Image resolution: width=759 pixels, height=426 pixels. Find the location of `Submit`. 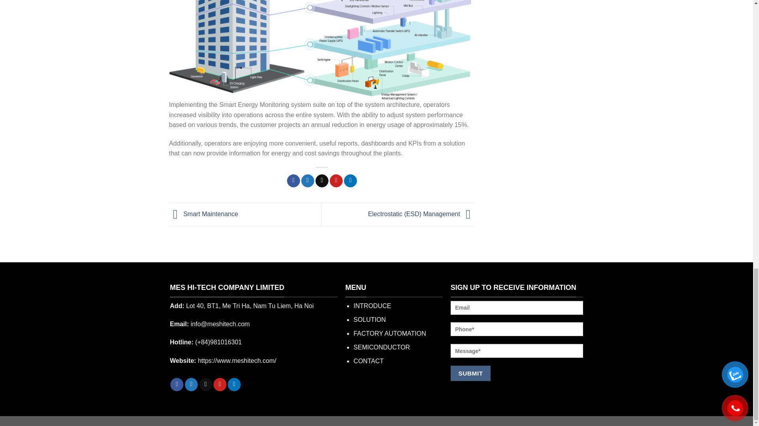

Submit is located at coordinates (470, 373).